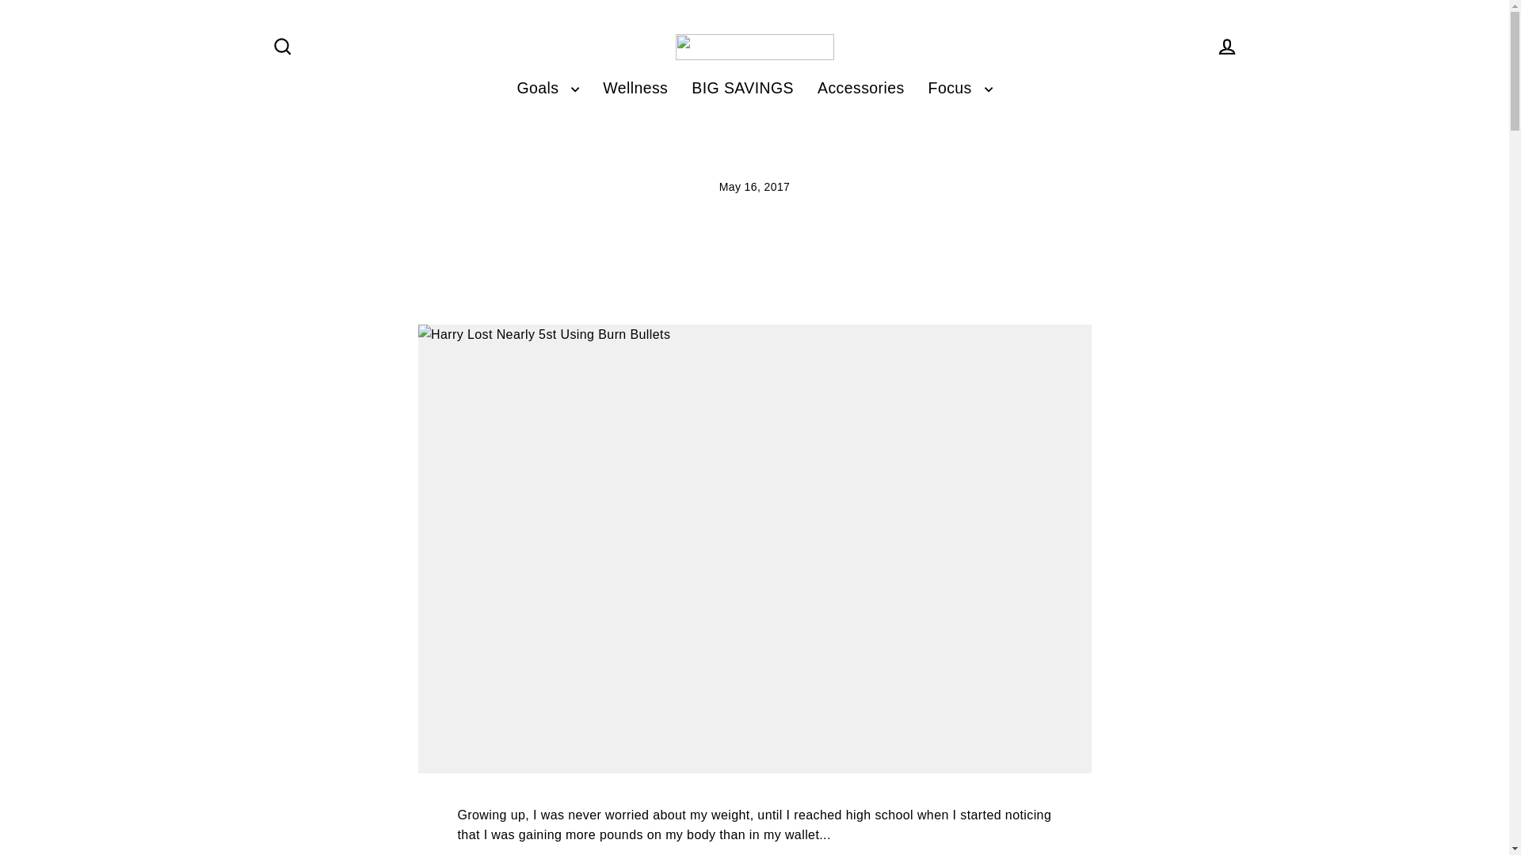 Image resolution: width=1521 pixels, height=855 pixels. What do you see at coordinates (282, 47) in the screenshot?
I see `Search` at bounding box center [282, 47].